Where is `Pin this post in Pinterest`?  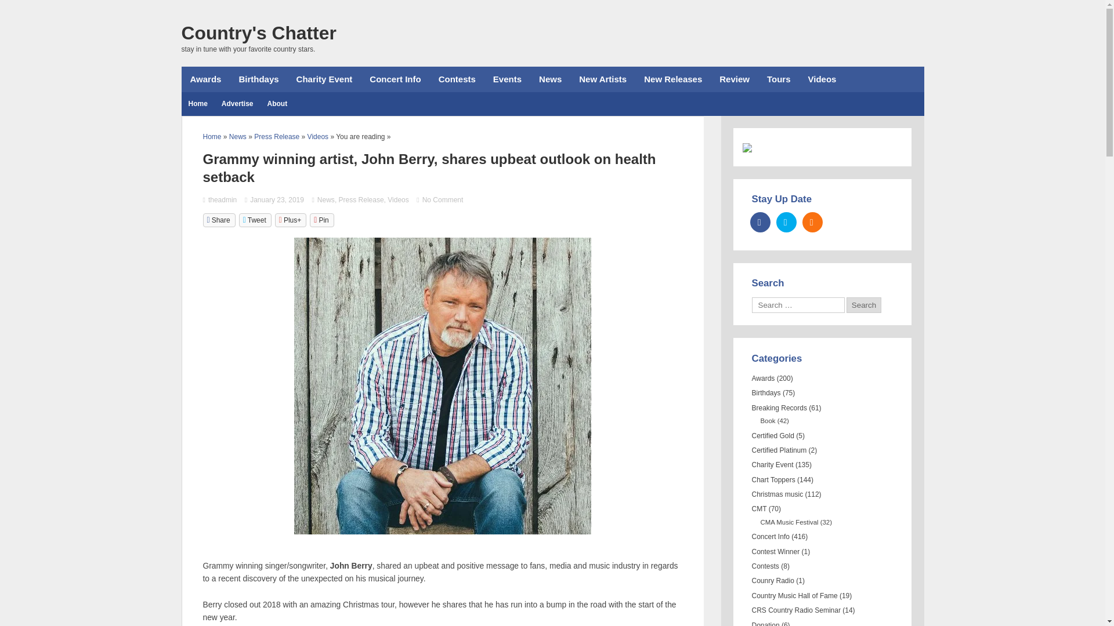 Pin this post in Pinterest is located at coordinates (321, 220).